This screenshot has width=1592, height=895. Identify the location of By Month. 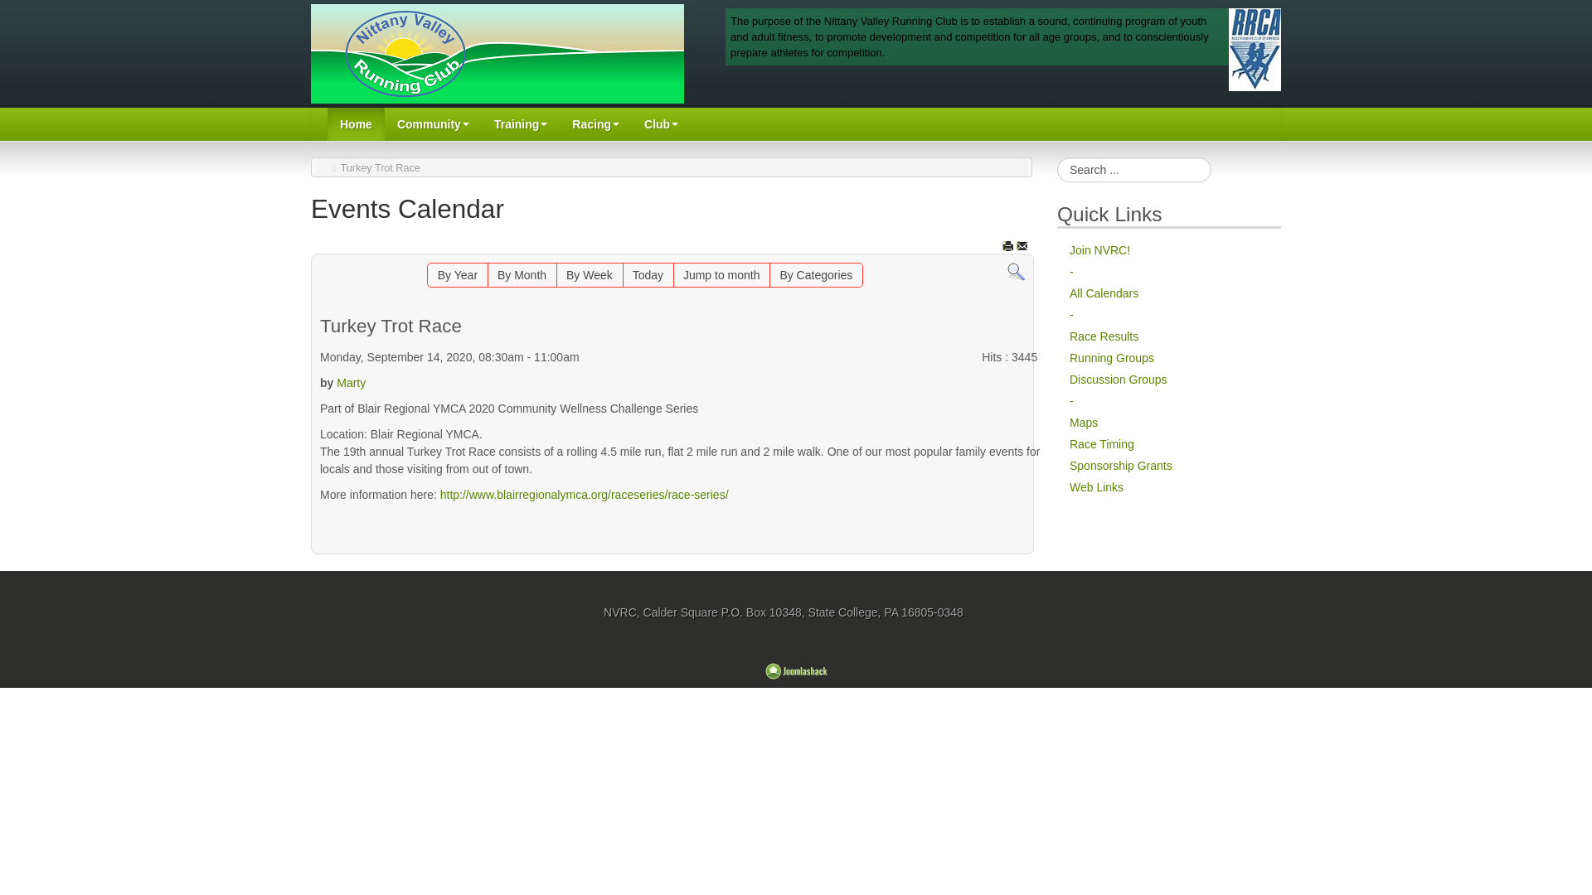
(521, 274).